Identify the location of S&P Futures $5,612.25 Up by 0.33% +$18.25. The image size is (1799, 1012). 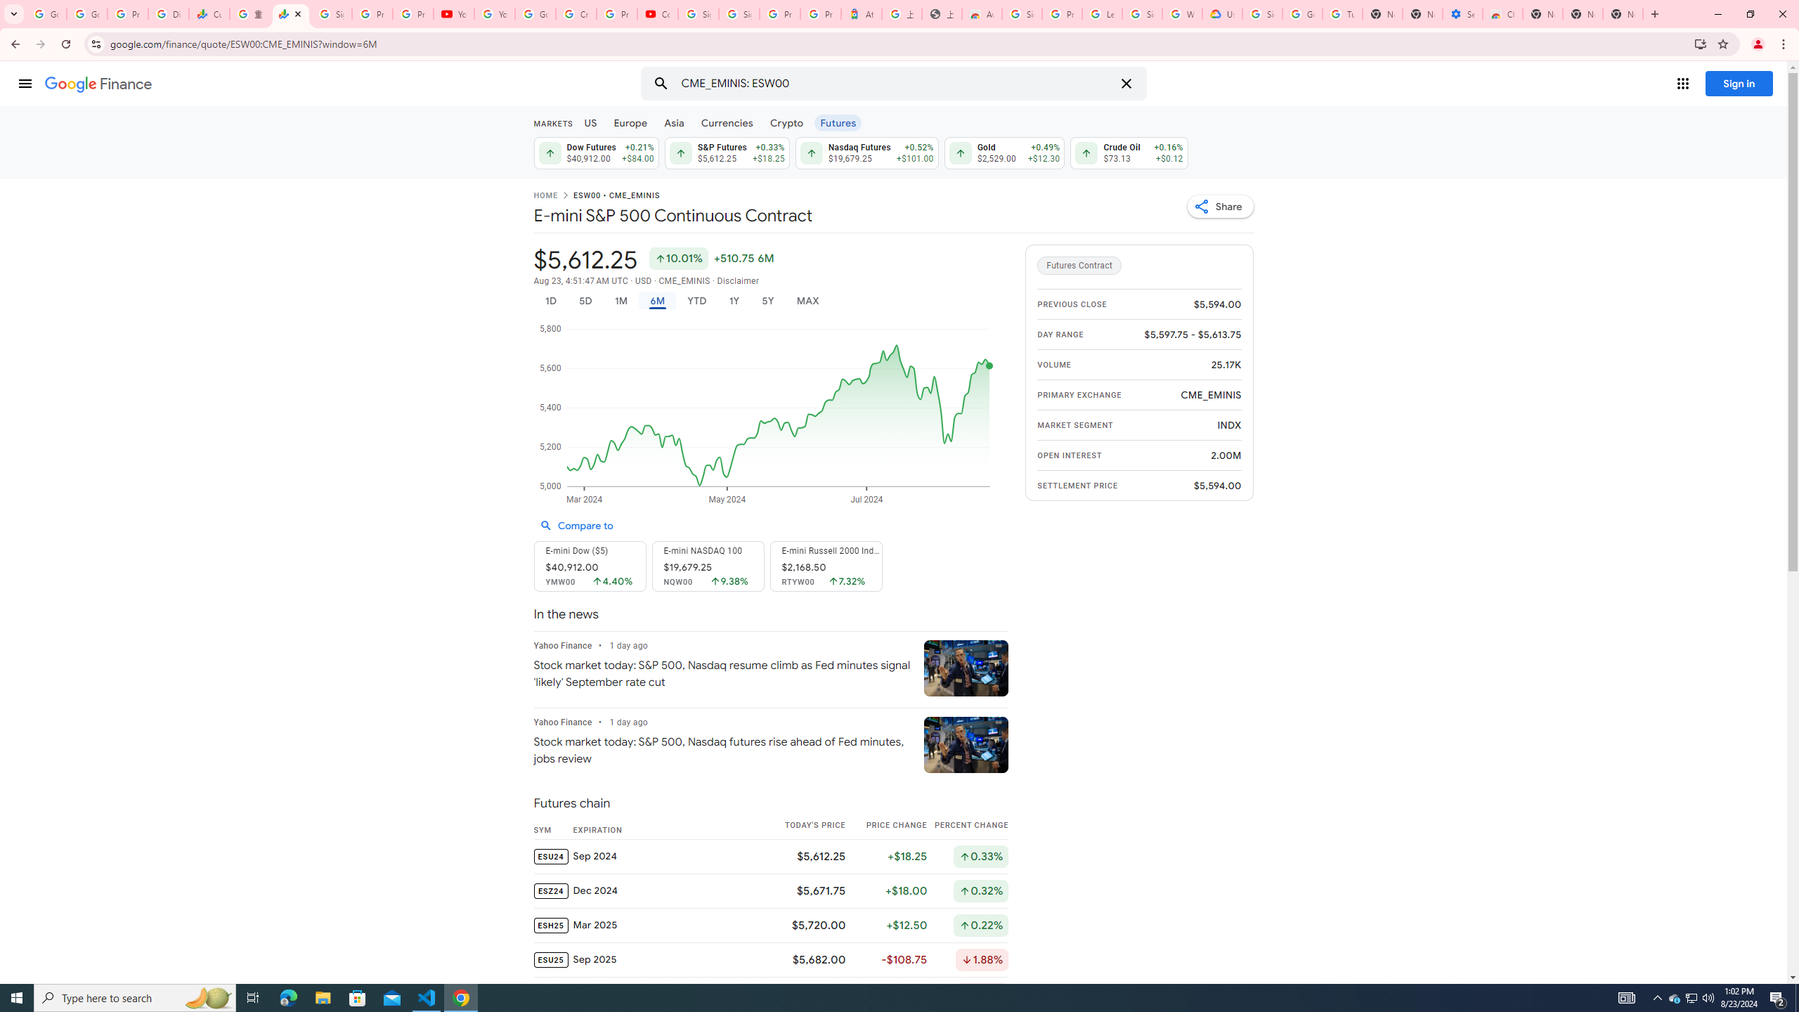
(727, 153).